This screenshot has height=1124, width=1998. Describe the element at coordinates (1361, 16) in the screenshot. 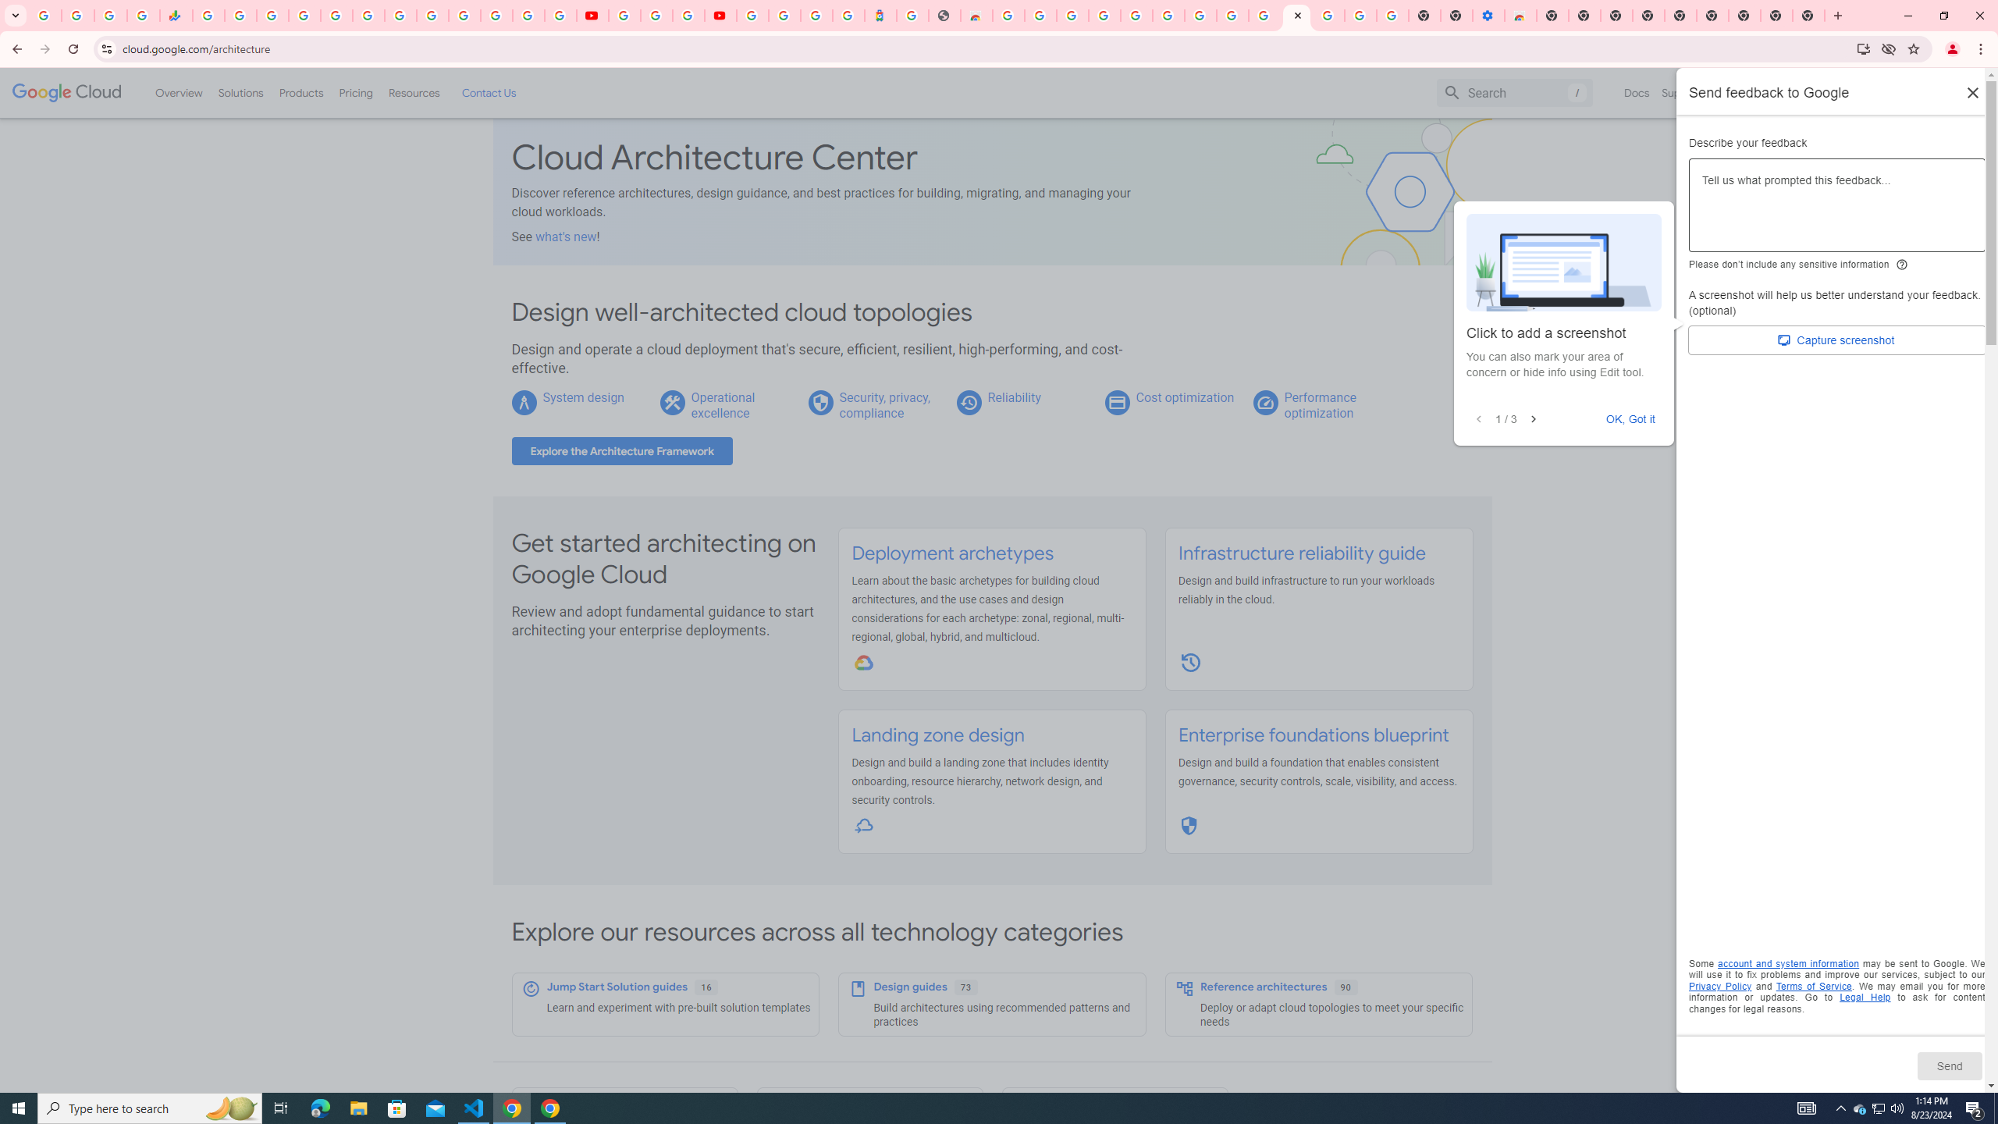

I see `Google Account Help` at that location.